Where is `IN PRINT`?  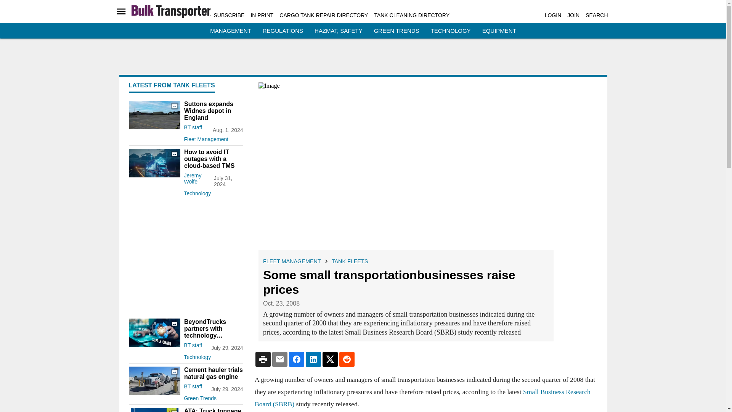
IN PRINT is located at coordinates (262, 15).